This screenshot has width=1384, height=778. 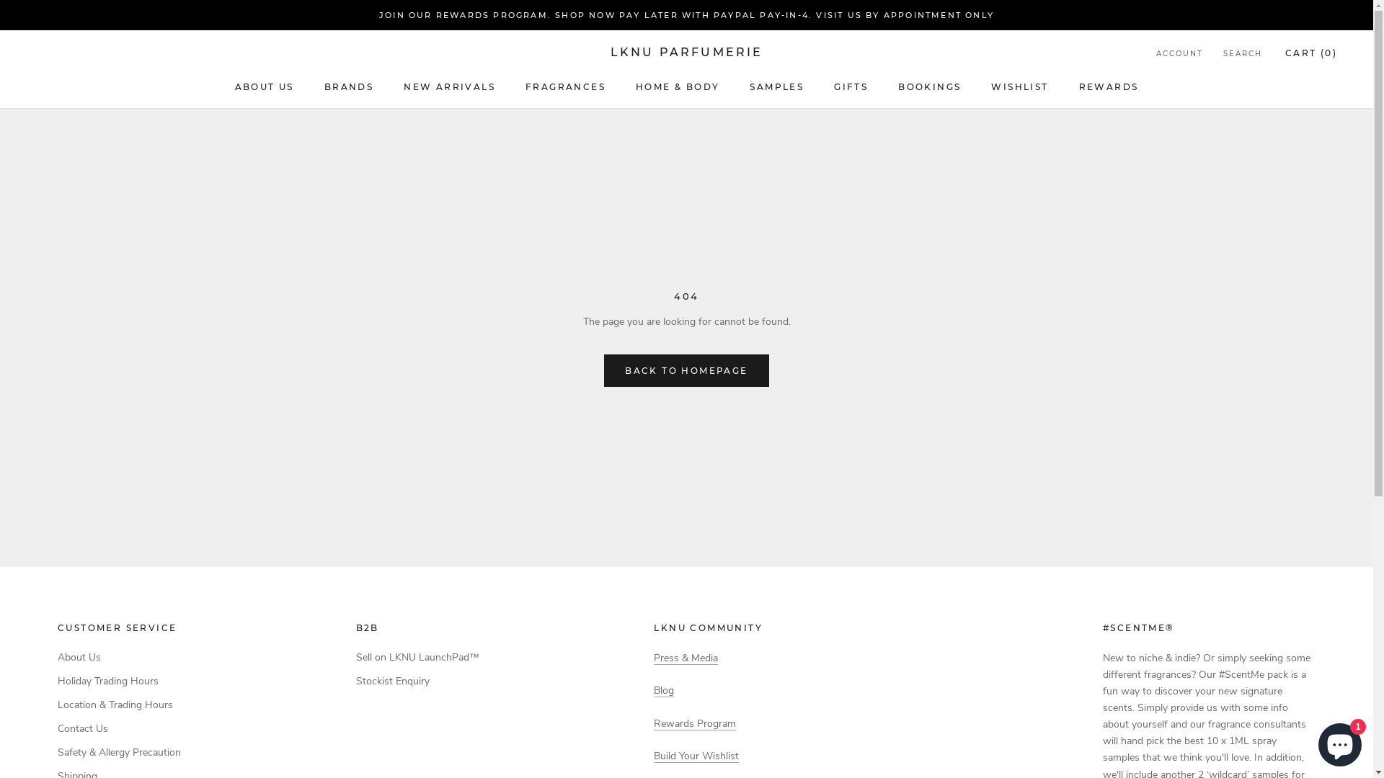 I want to click on Blog, so click(x=664, y=690).